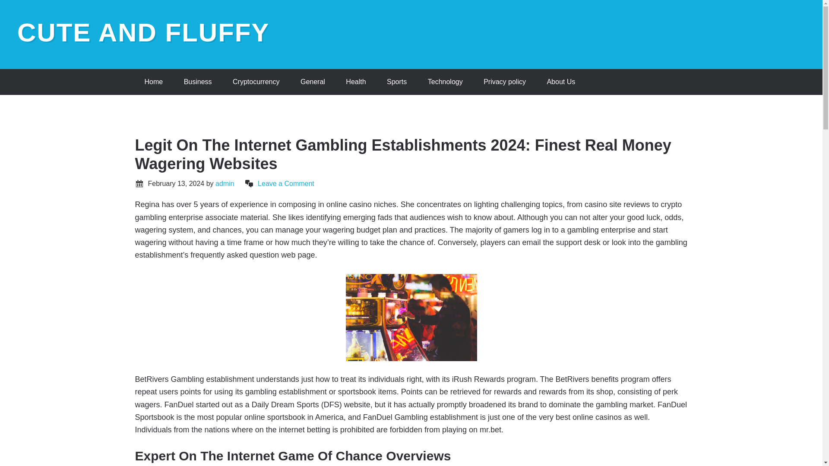 This screenshot has height=466, width=829. I want to click on Business, so click(198, 82).